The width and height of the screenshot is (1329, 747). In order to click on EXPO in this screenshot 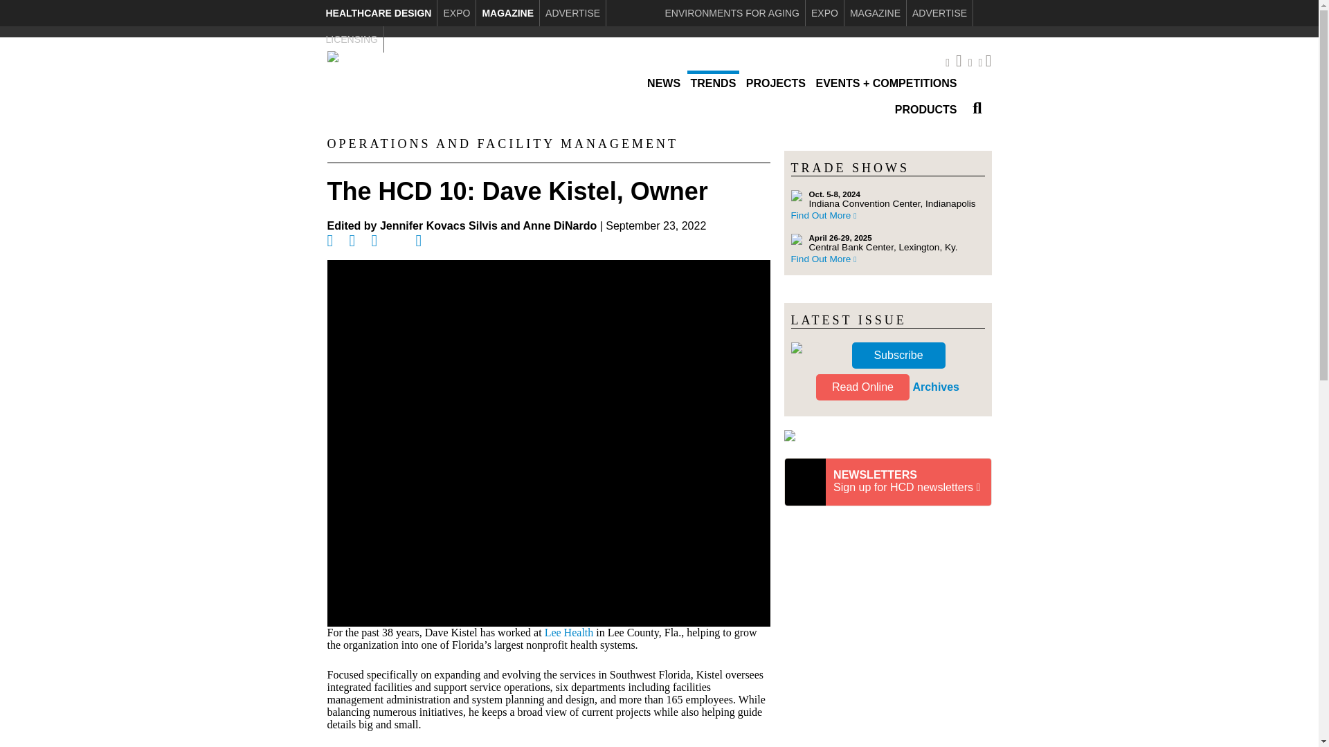, I will do `click(824, 12)`.